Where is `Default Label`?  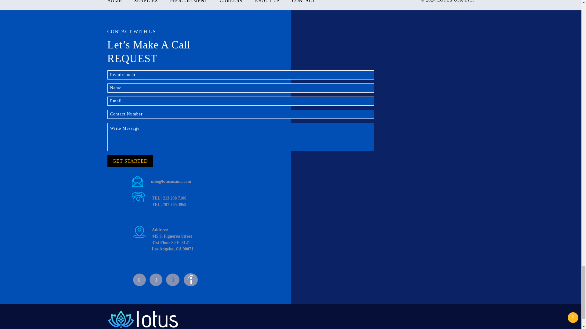
Default Label is located at coordinates (172, 280).